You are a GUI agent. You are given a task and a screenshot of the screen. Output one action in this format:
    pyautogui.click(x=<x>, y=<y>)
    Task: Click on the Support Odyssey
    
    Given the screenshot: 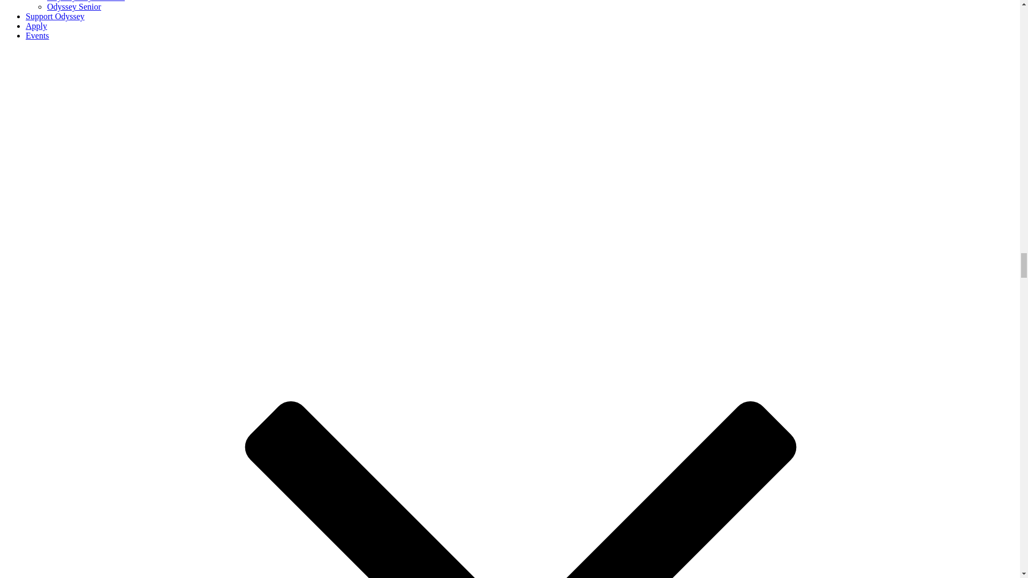 What is the action you would take?
    pyautogui.click(x=55, y=16)
    